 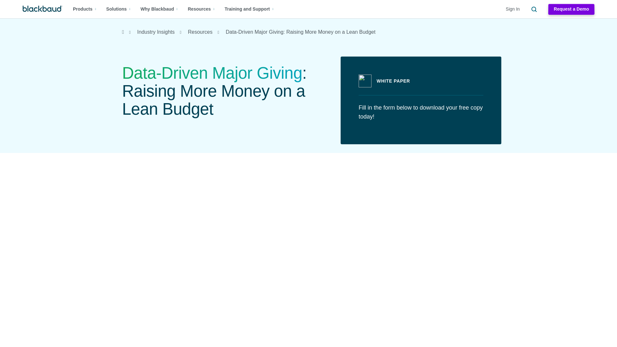 What do you see at coordinates (159, 9) in the screenshot?
I see `Why Blackbaud` at bounding box center [159, 9].